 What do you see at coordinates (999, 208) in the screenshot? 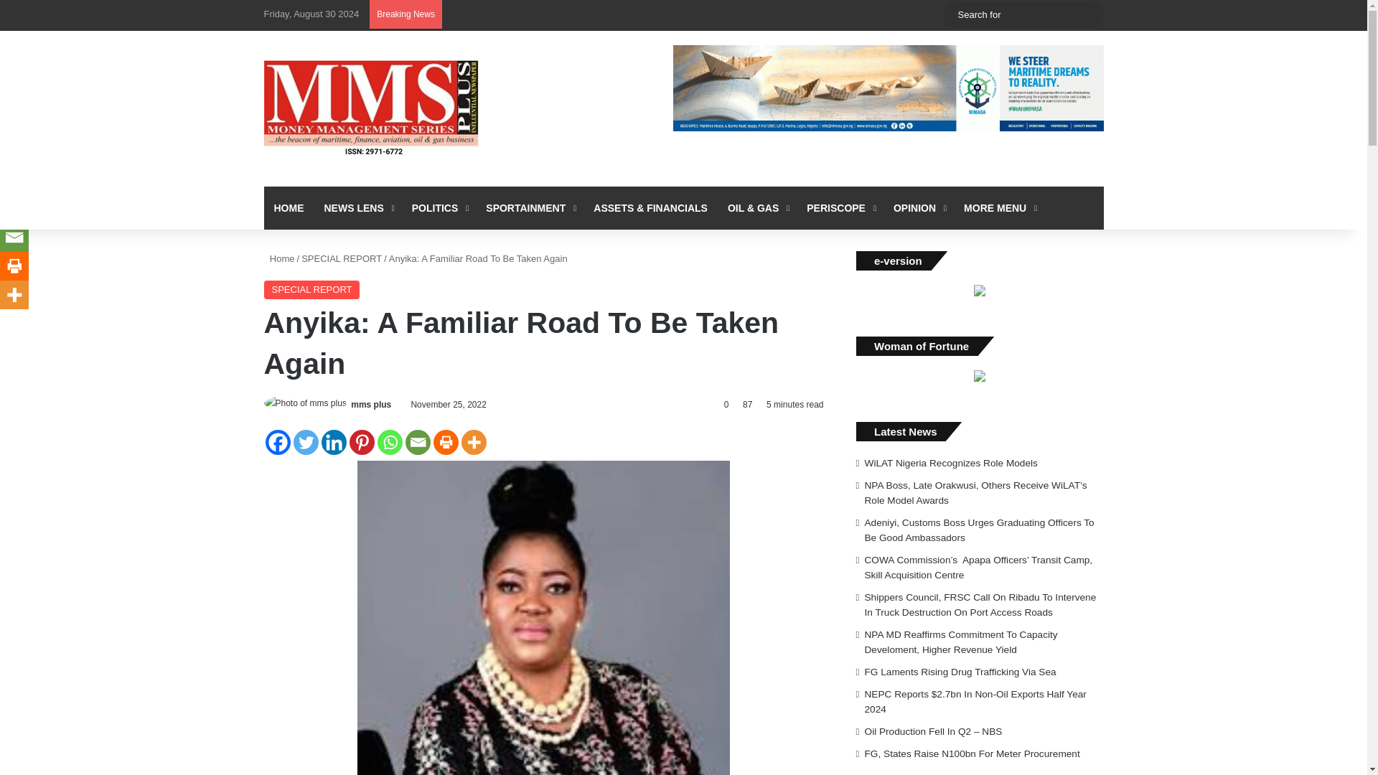
I see `MORE MENU` at bounding box center [999, 208].